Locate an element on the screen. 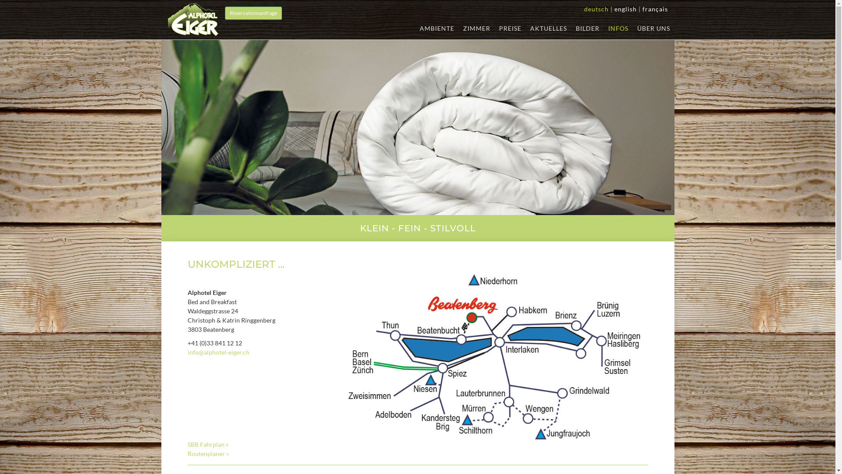 The width and height of the screenshot is (842, 474). AMBIENTE is located at coordinates (437, 29).